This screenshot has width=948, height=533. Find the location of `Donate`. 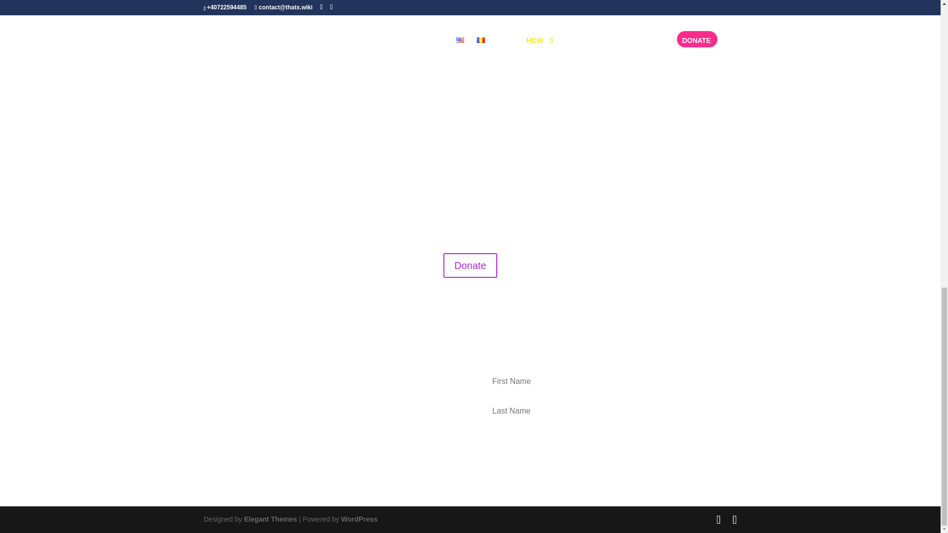

Donate is located at coordinates (470, 266).